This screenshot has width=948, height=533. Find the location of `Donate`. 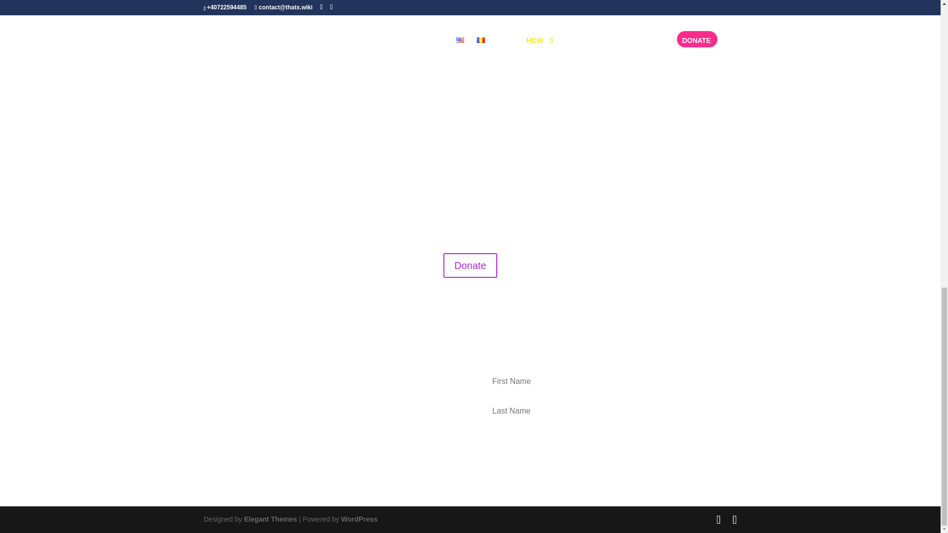

Donate is located at coordinates (470, 266).